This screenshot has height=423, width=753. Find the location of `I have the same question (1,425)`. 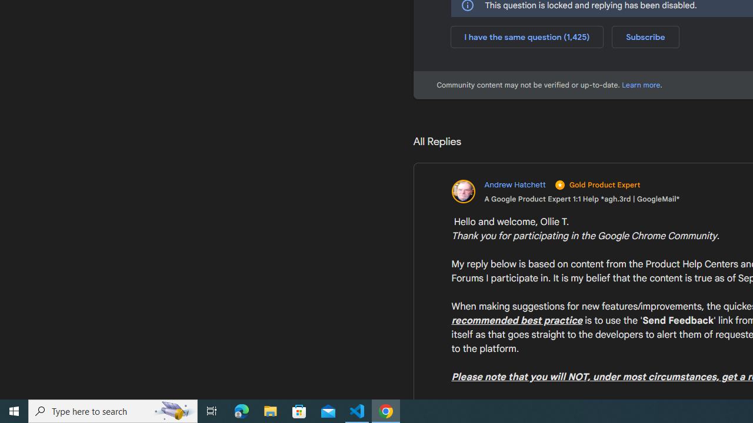

I have the same question (1,425) is located at coordinates (527, 36).